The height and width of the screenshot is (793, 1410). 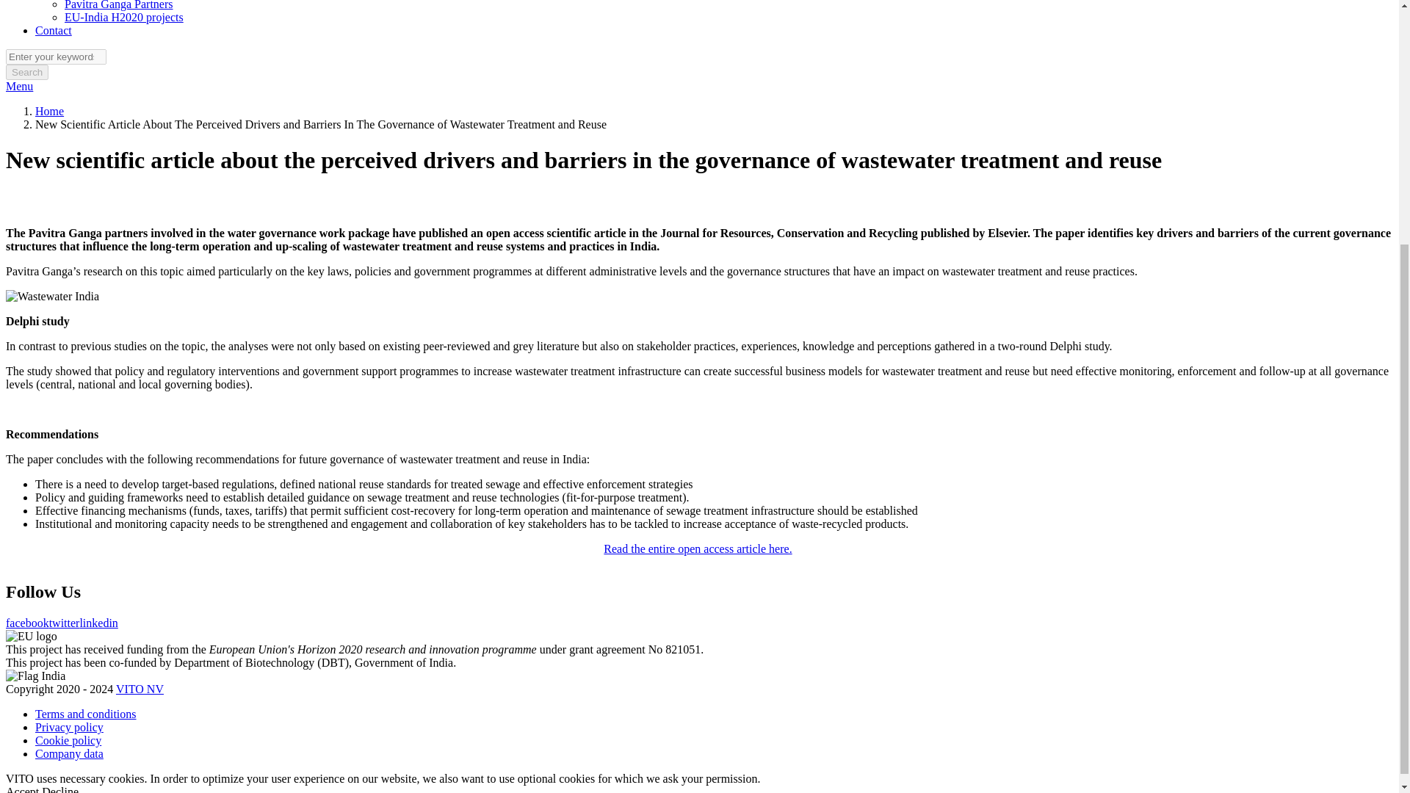 What do you see at coordinates (65, 623) in the screenshot?
I see `twitter` at bounding box center [65, 623].